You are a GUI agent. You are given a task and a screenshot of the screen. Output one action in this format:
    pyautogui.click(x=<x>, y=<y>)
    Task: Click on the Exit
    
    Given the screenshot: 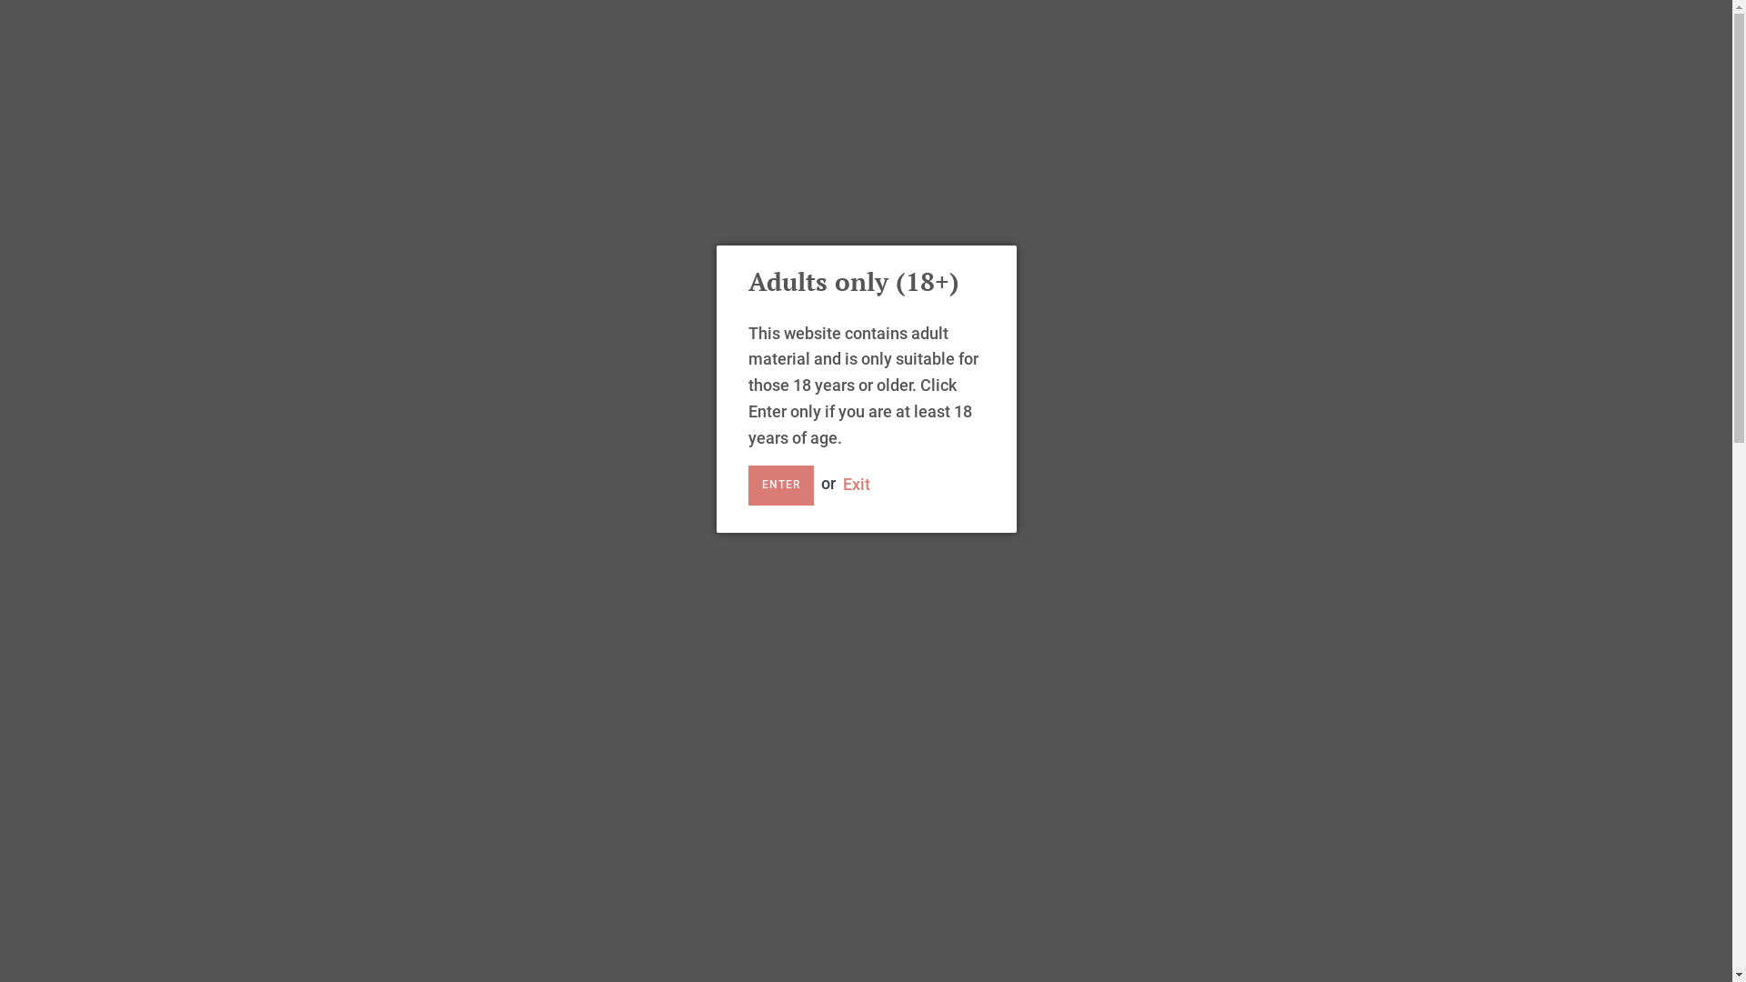 What is the action you would take?
    pyautogui.click(x=856, y=484)
    